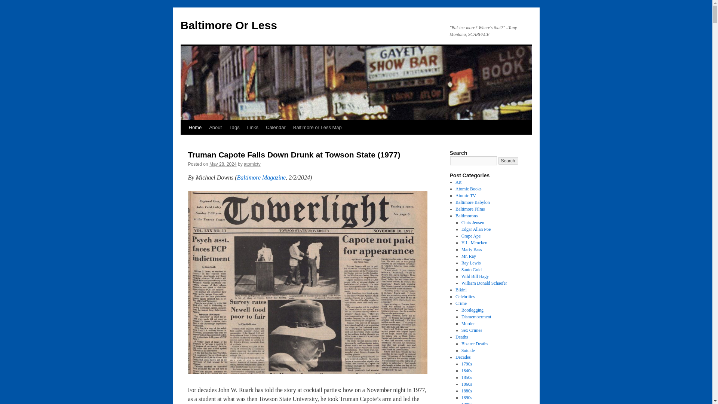 The width and height of the screenshot is (718, 404). What do you see at coordinates (223, 164) in the screenshot?
I see `9:31 pm` at bounding box center [223, 164].